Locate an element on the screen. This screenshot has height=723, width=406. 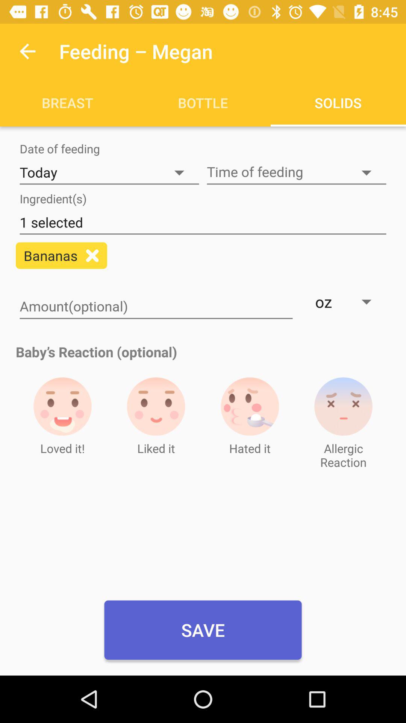
turn on icon below bottle is located at coordinates (297, 172).